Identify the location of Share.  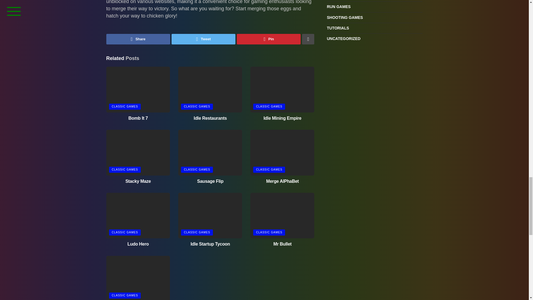
(138, 39).